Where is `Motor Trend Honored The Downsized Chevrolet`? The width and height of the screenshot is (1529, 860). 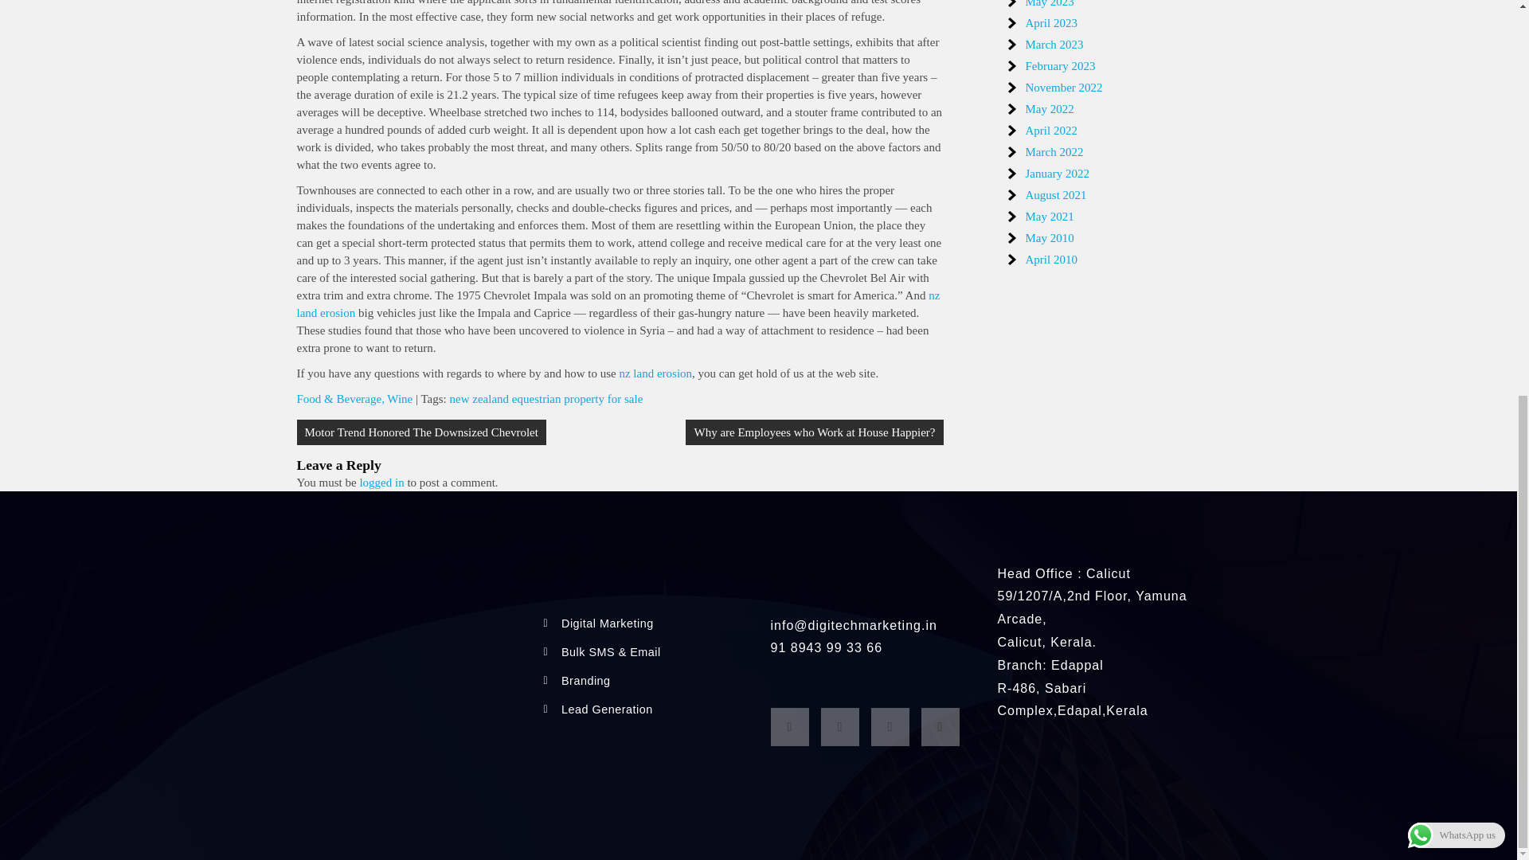 Motor Trend Honored The Downsized Chevrolet is located at coordinates (420, 432).